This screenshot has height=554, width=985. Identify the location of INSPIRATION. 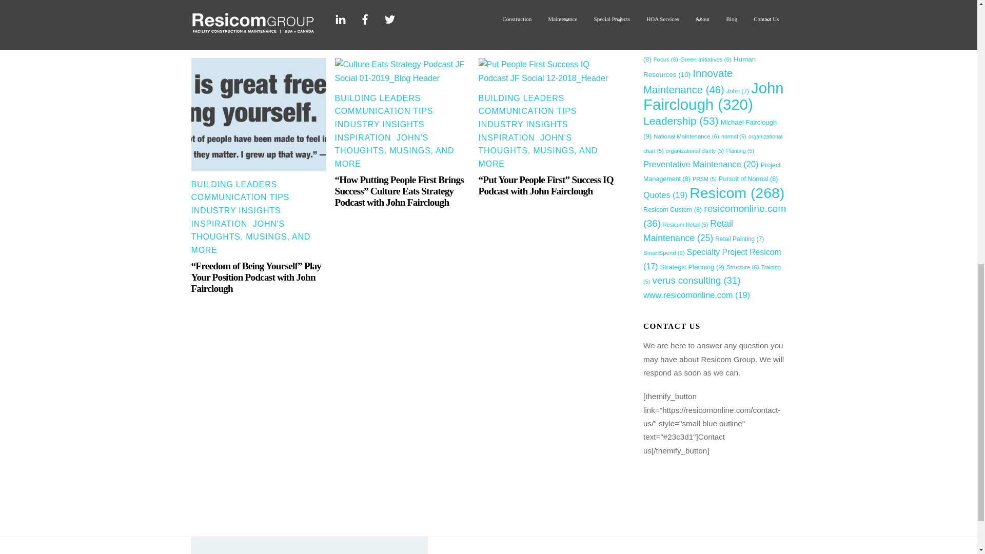
(363, 137).